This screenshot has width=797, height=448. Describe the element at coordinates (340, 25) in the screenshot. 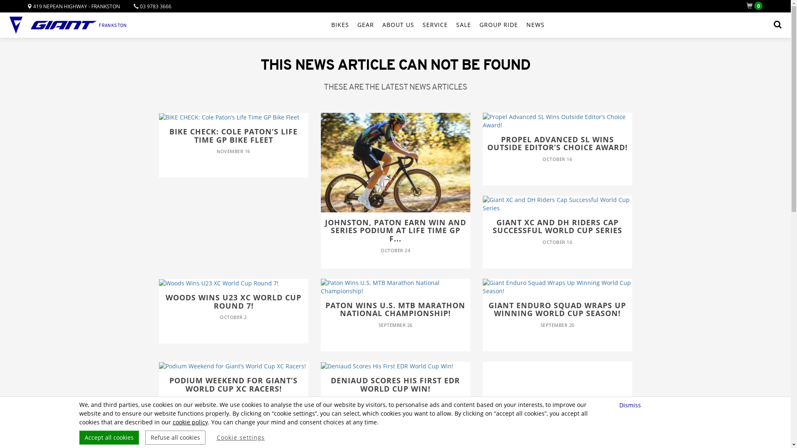

I see `BIKES` at that location.